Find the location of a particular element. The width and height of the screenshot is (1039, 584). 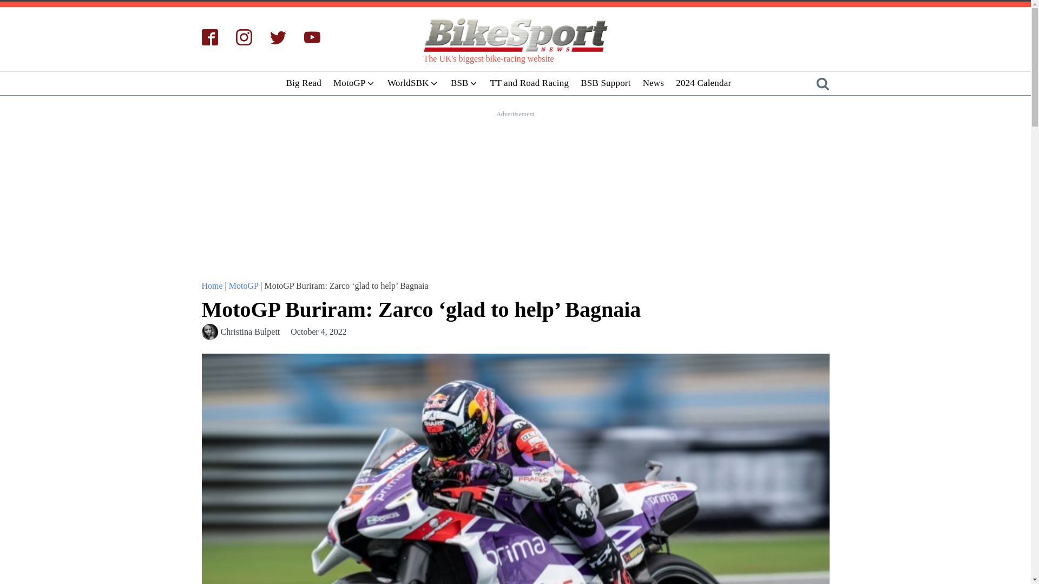

The UK's biggest bike-racing website is located at coordinates (515, 36).